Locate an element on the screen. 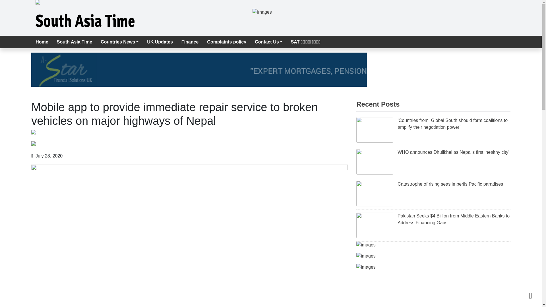  Countries News is located at coordinates (119, 42).